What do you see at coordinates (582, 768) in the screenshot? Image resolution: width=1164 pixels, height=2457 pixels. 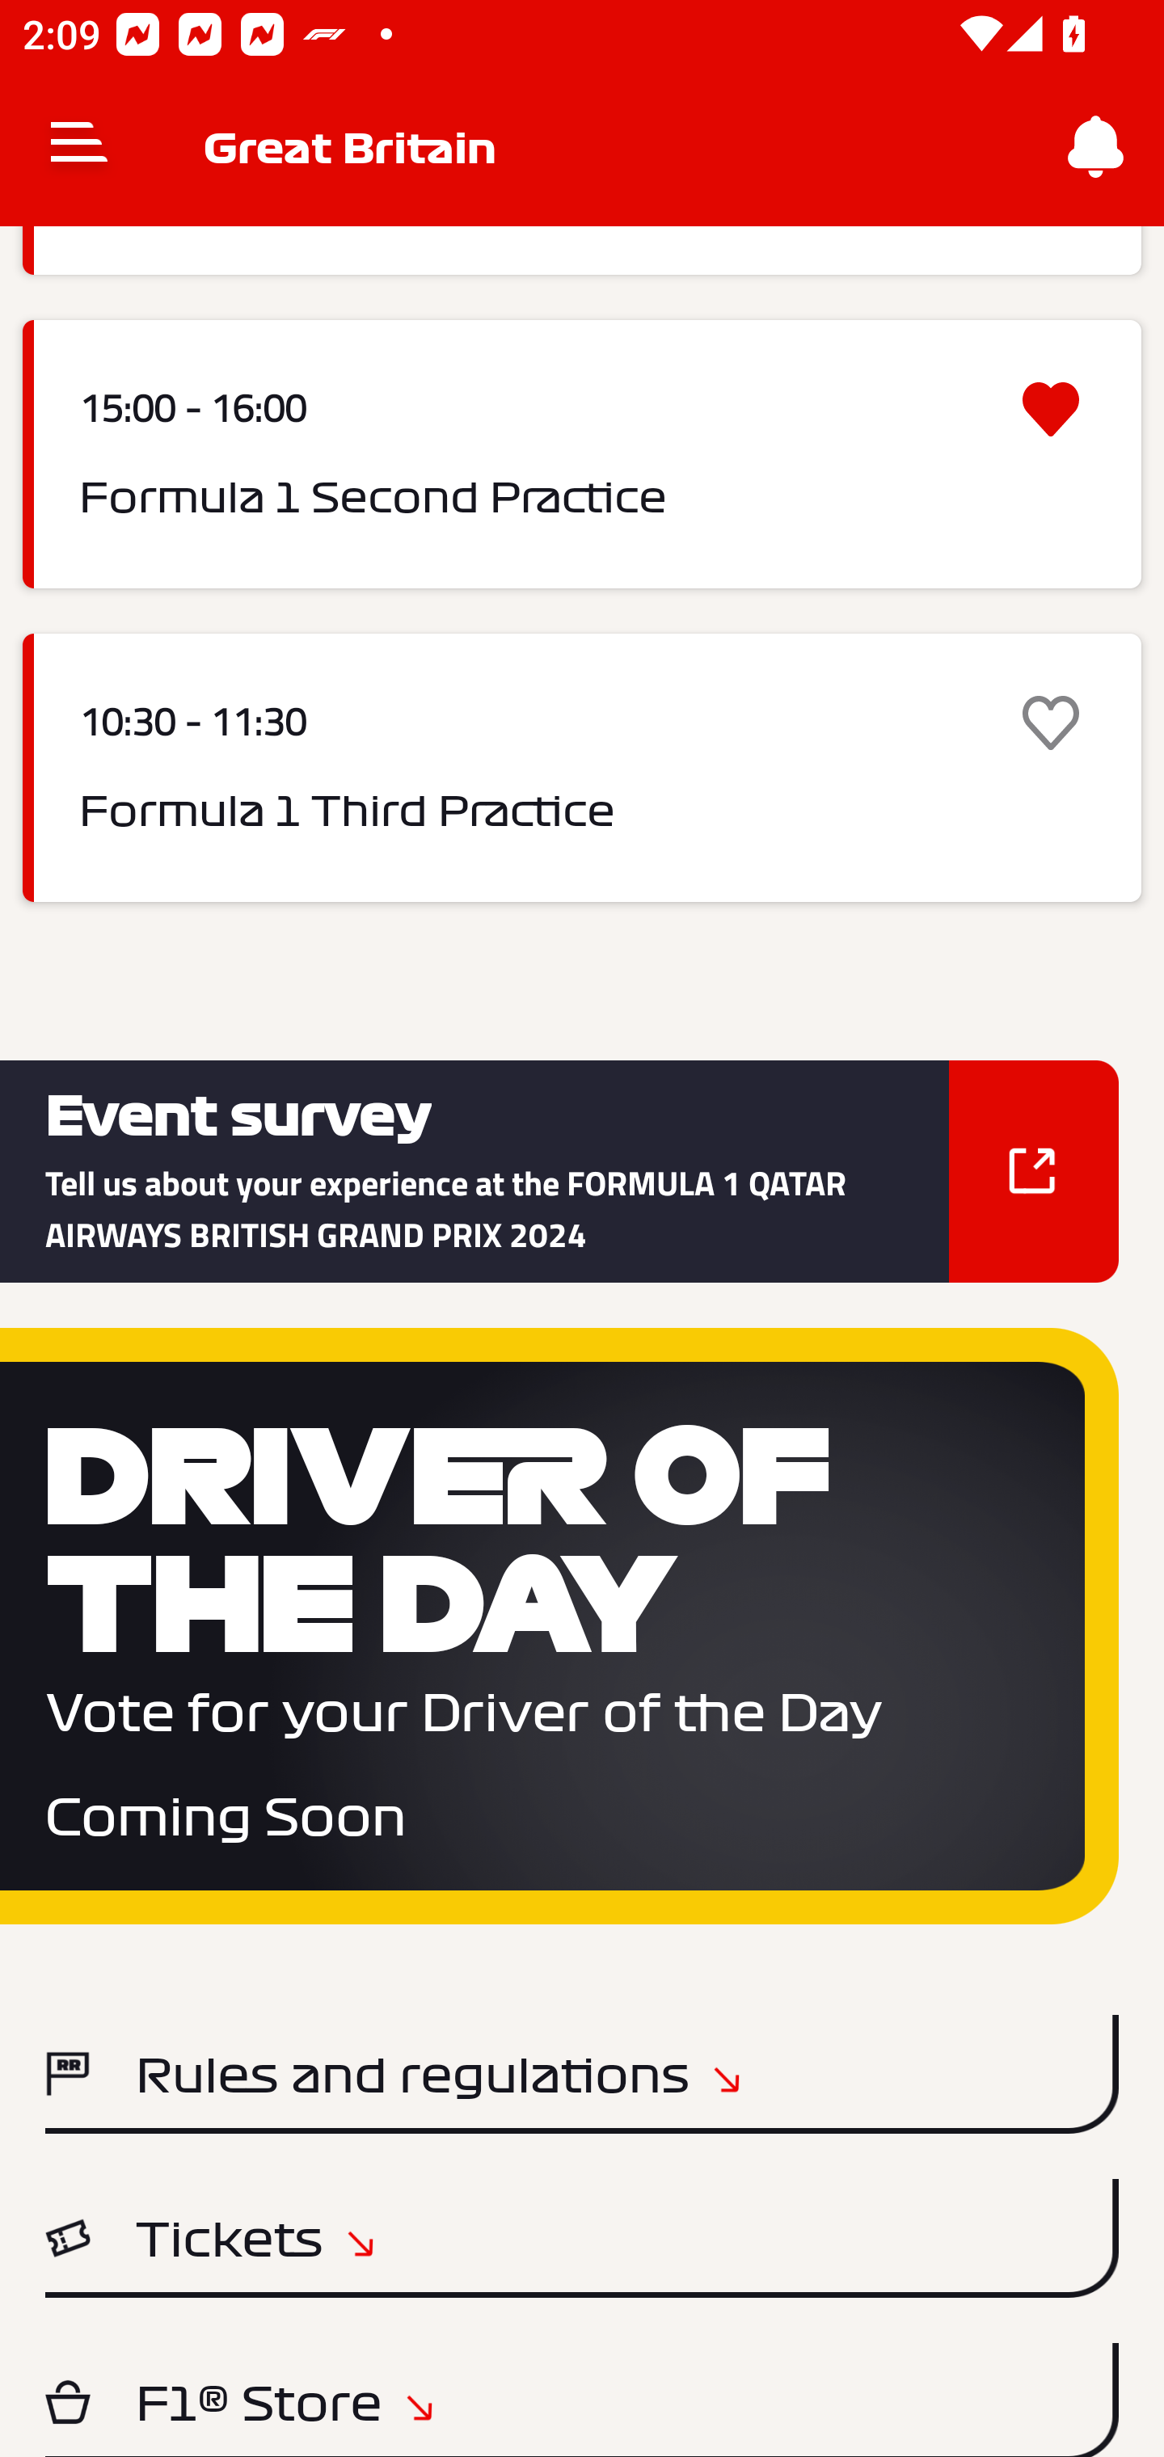 I see `10:30 - 11:30 Formula 1 Third Practice` at bounding box center [582, 768].